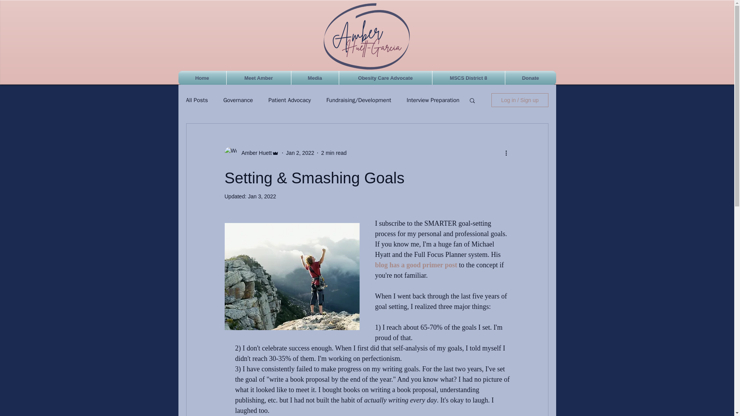  I want to click on Jan 2, 2022, so click(300, 152).